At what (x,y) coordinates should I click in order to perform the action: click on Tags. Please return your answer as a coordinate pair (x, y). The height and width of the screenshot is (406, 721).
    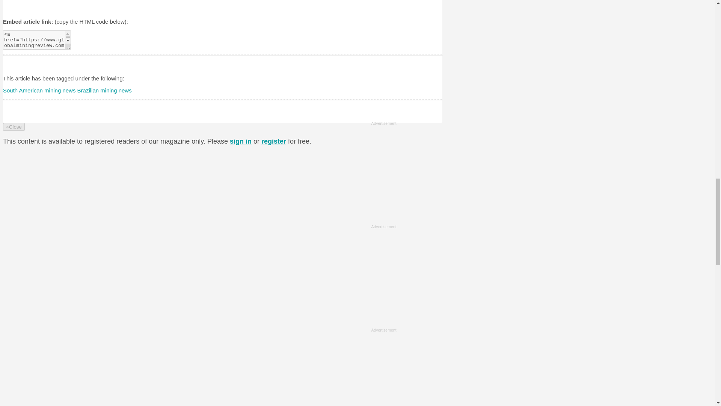
    Looking at the image, I should click on (31, 1).